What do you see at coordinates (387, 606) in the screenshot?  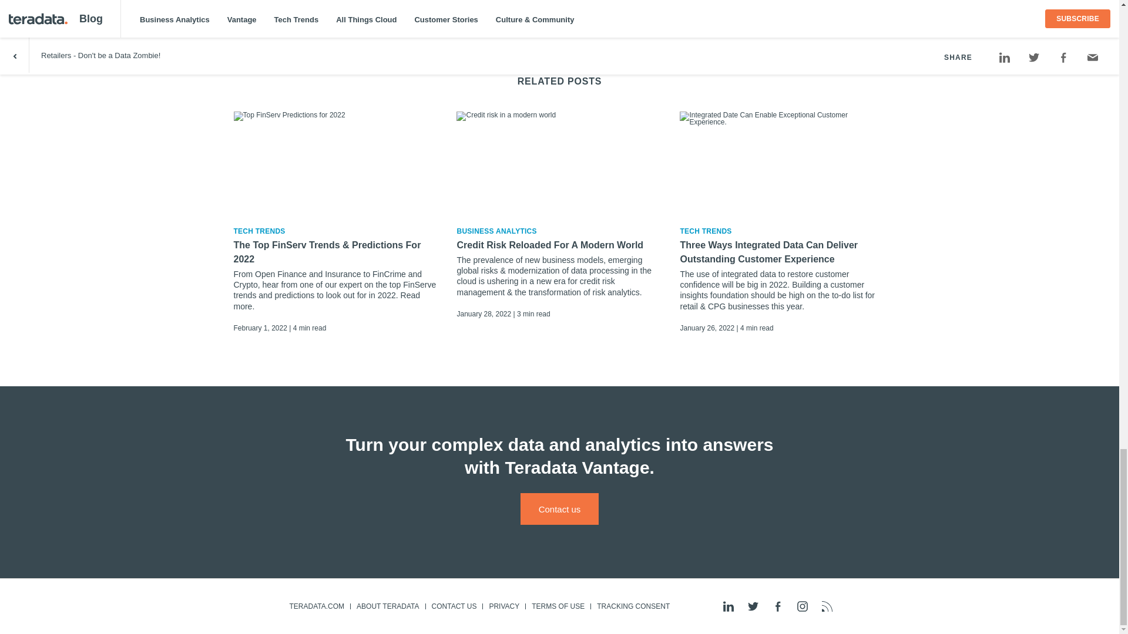 I see `ABOUT TERADATA` at bounding box center [387, 606].